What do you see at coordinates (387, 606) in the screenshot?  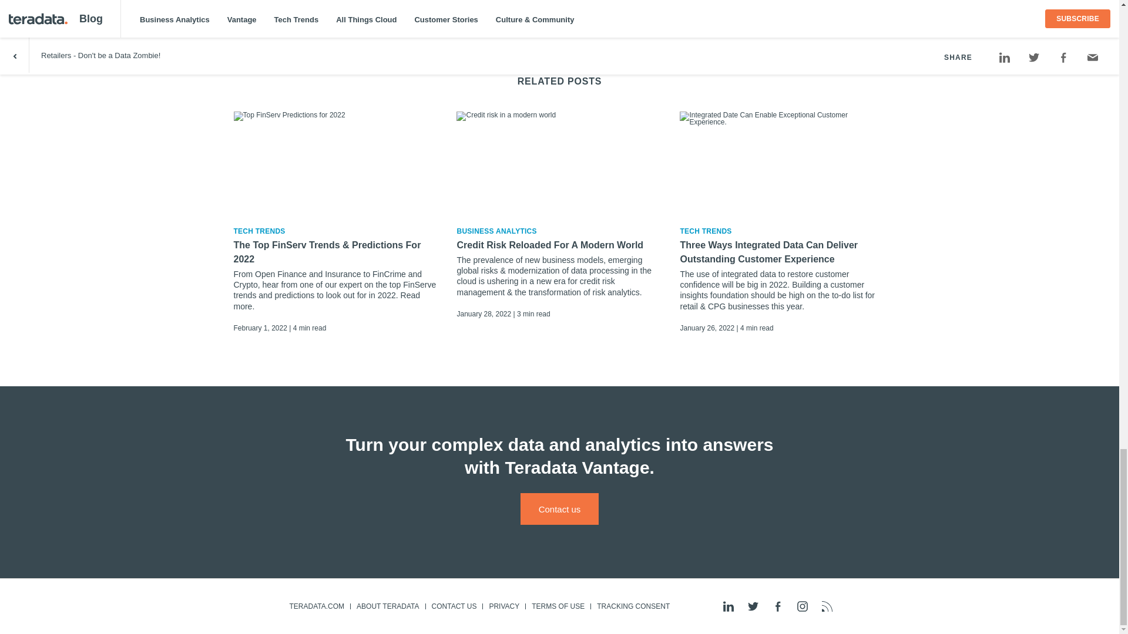 I see `ABOUT TERADATA` at bounding box center [387, 606].